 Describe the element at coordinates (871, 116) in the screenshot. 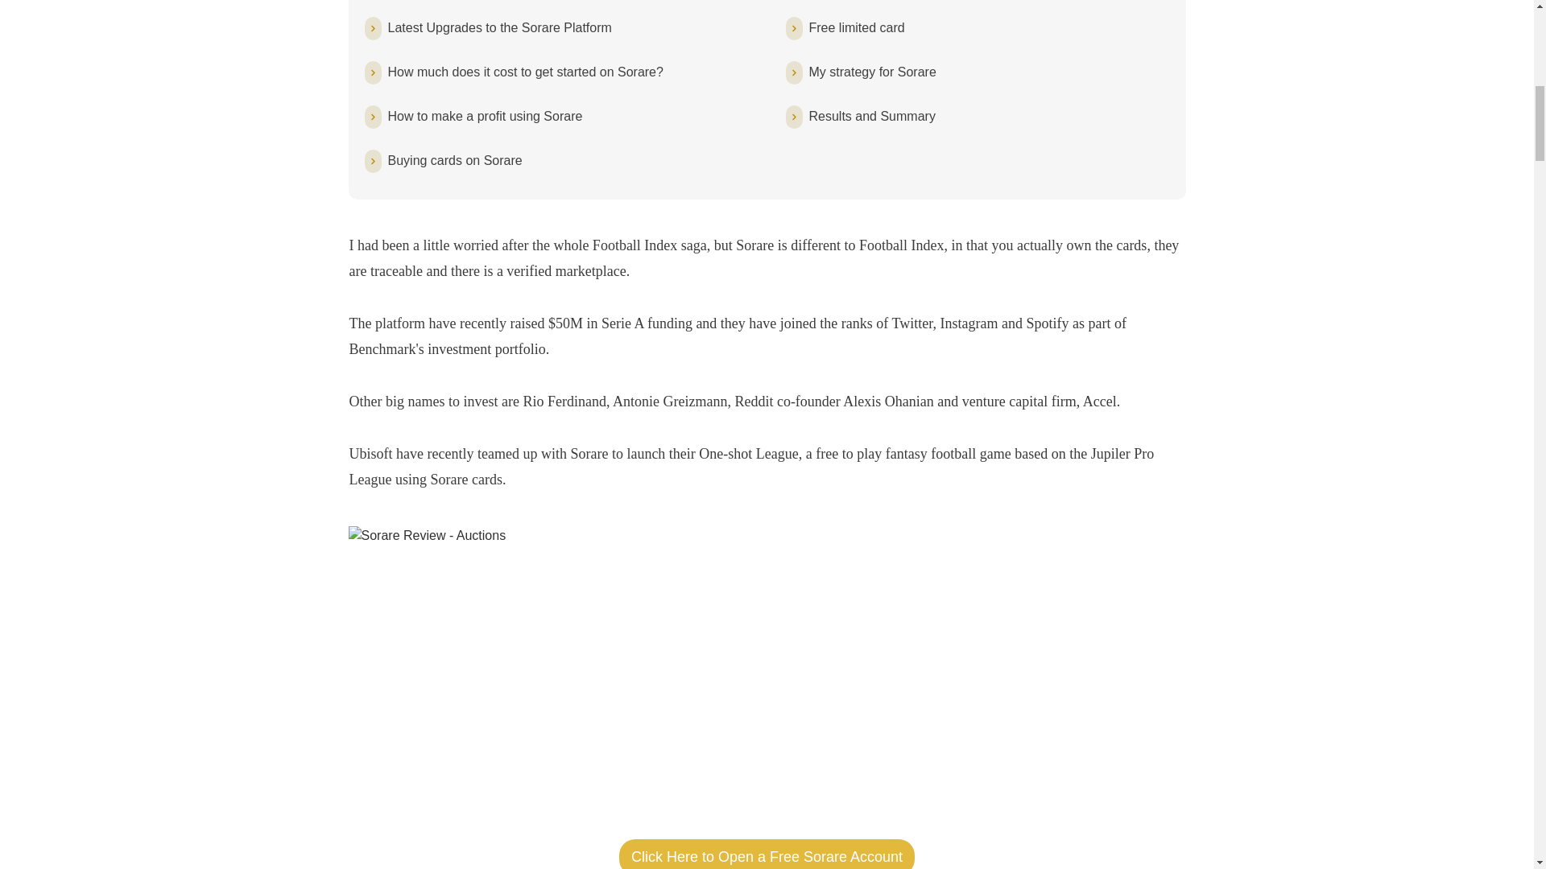

I see `Results and Summary` at that location.